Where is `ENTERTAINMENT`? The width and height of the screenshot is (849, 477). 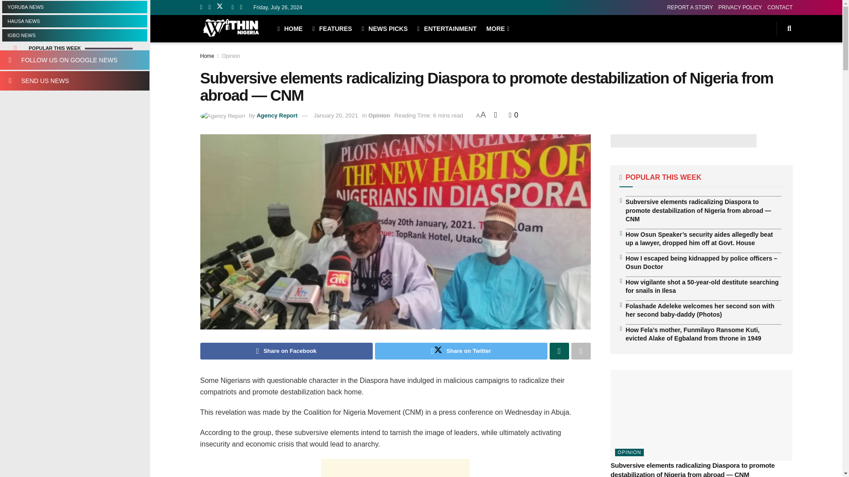 ENTERTAINMENT is located at coordinates (447, 28).